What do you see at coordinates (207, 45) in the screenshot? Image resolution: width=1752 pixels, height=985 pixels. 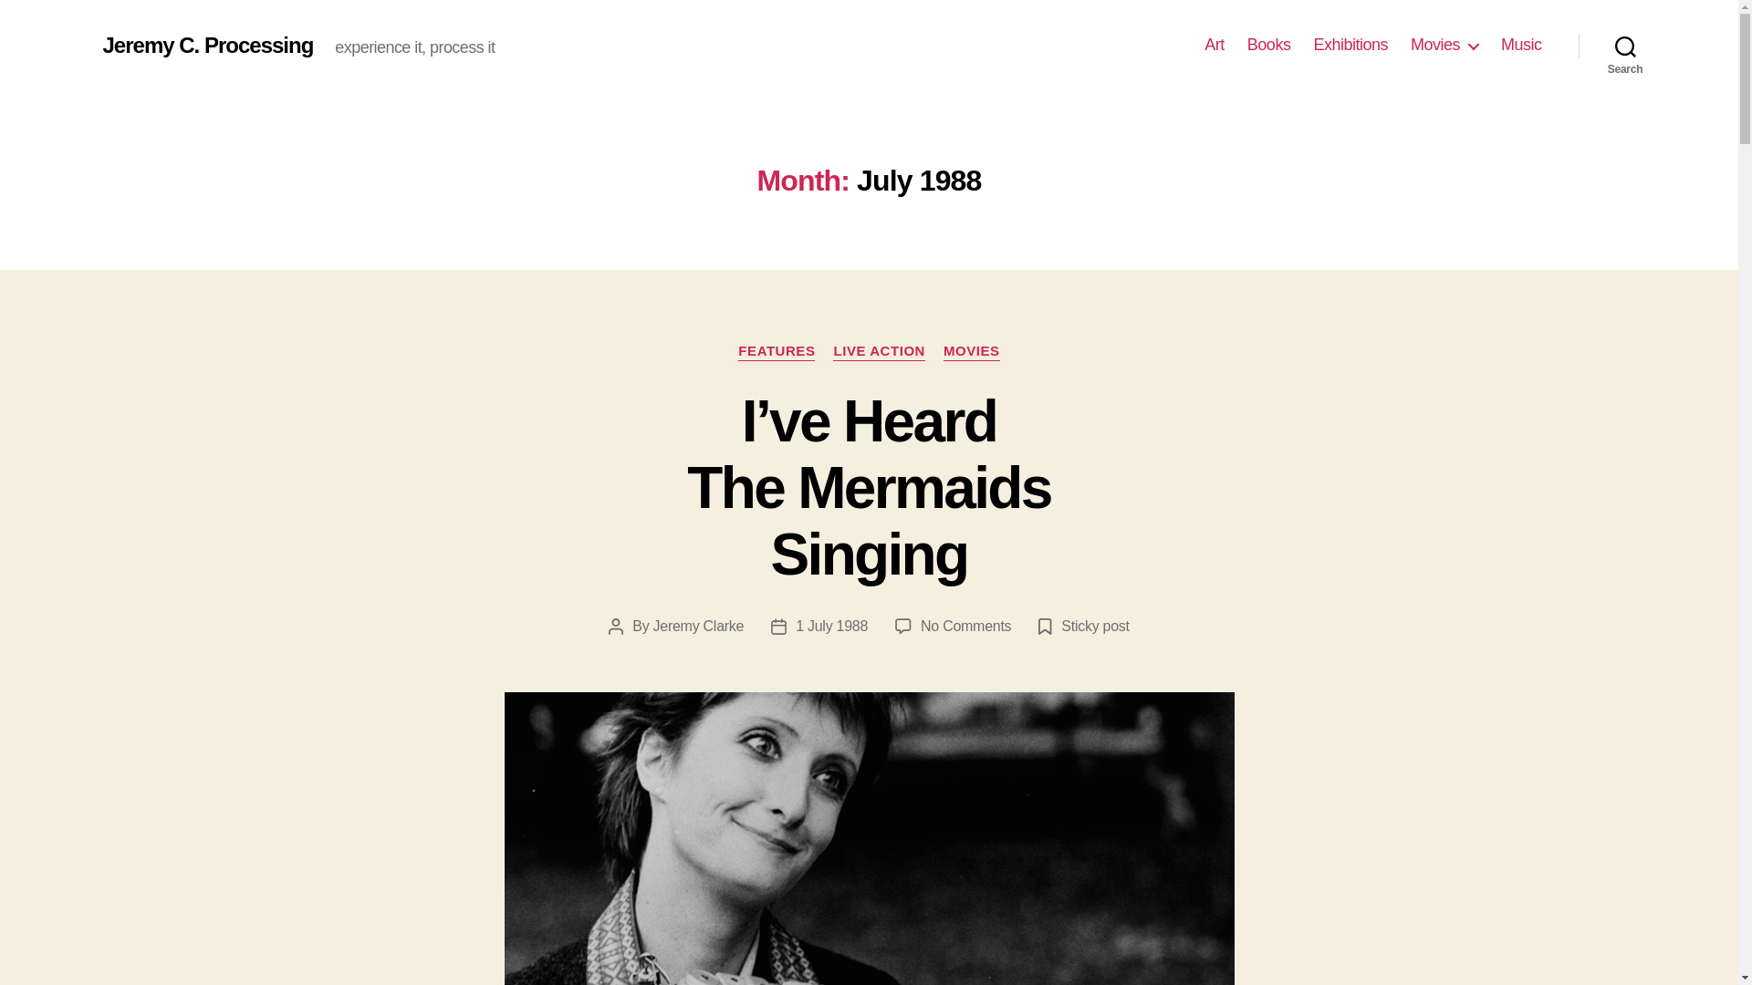 I see `Jeremy C. Processing` at bounding box center [207, 45].